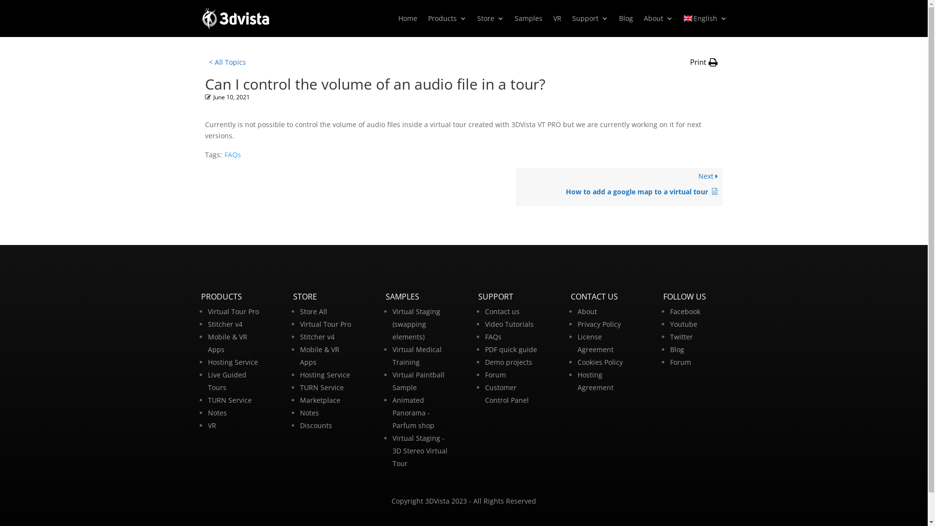 This screenshot has width=935, height=526. What do you see at coordinates (685, 312) in the screenshot?
I see `Facebook` at bounding box center [685, 312].